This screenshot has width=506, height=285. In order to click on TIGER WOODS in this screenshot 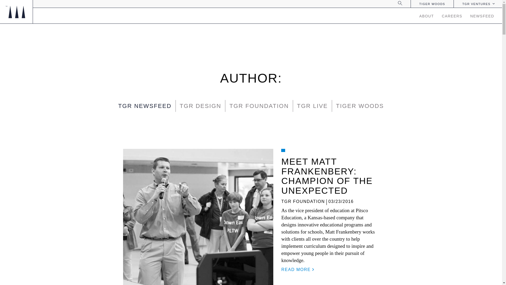, I will do `click(360, 106)`.